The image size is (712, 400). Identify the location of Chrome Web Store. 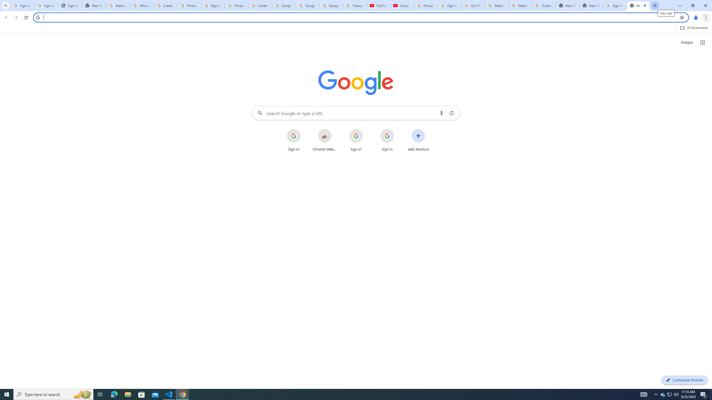
(325, 140).